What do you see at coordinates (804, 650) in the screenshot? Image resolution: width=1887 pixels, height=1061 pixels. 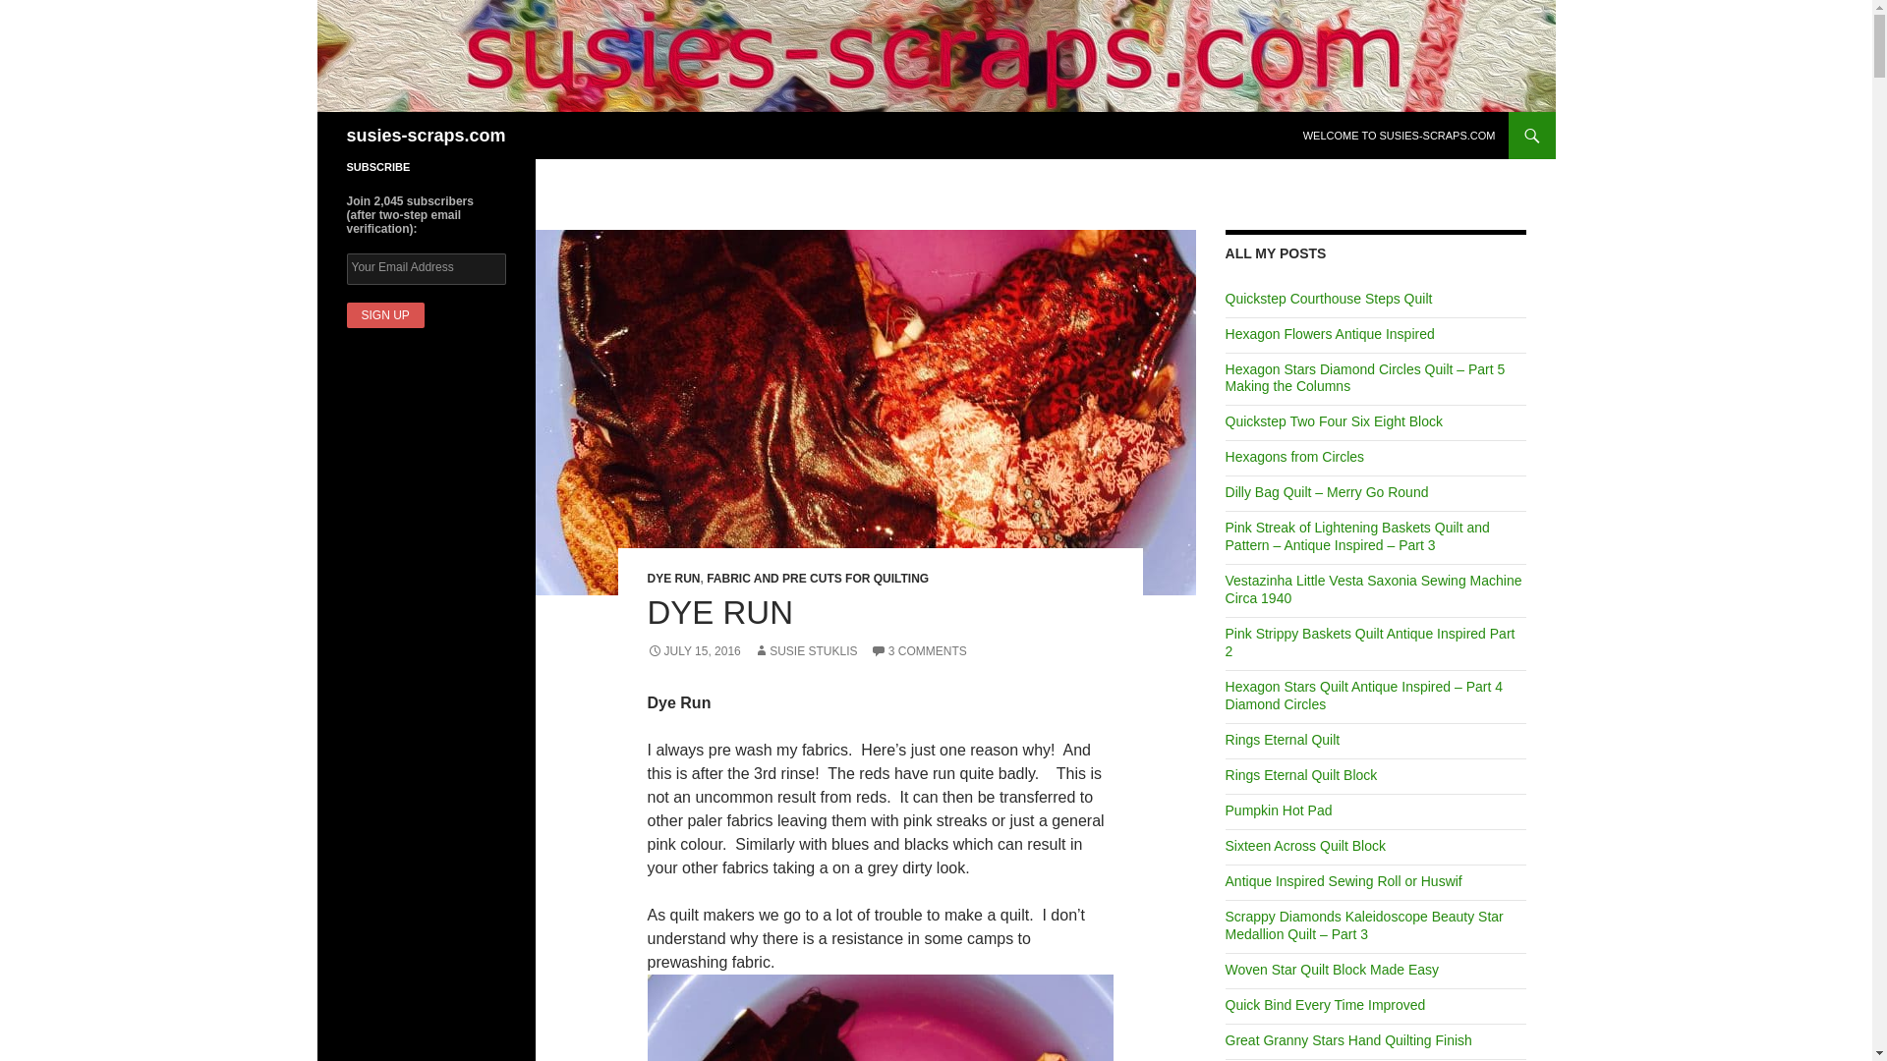 I see `SUSIE STUKLIS` at bounding box center [804, 650].